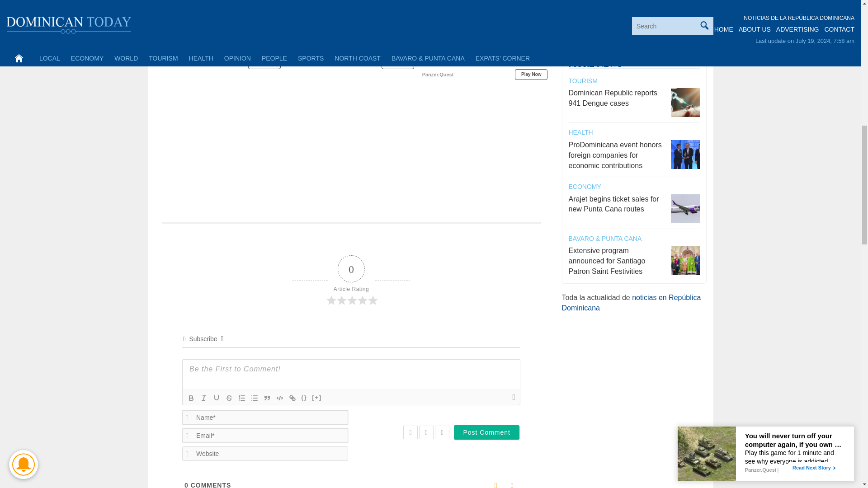 This screenshot has width=868, height=488. I want to click on Strike, so click(229, 398).